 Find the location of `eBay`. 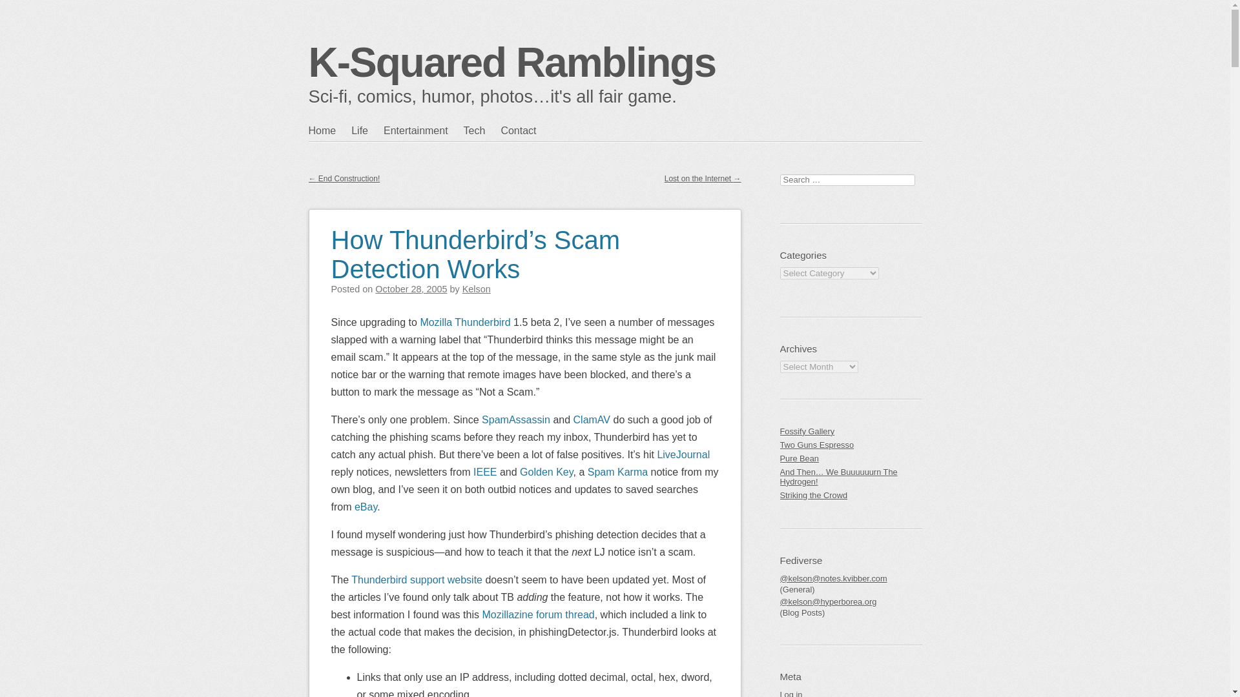

eBay is located at coordinates (366, 506).